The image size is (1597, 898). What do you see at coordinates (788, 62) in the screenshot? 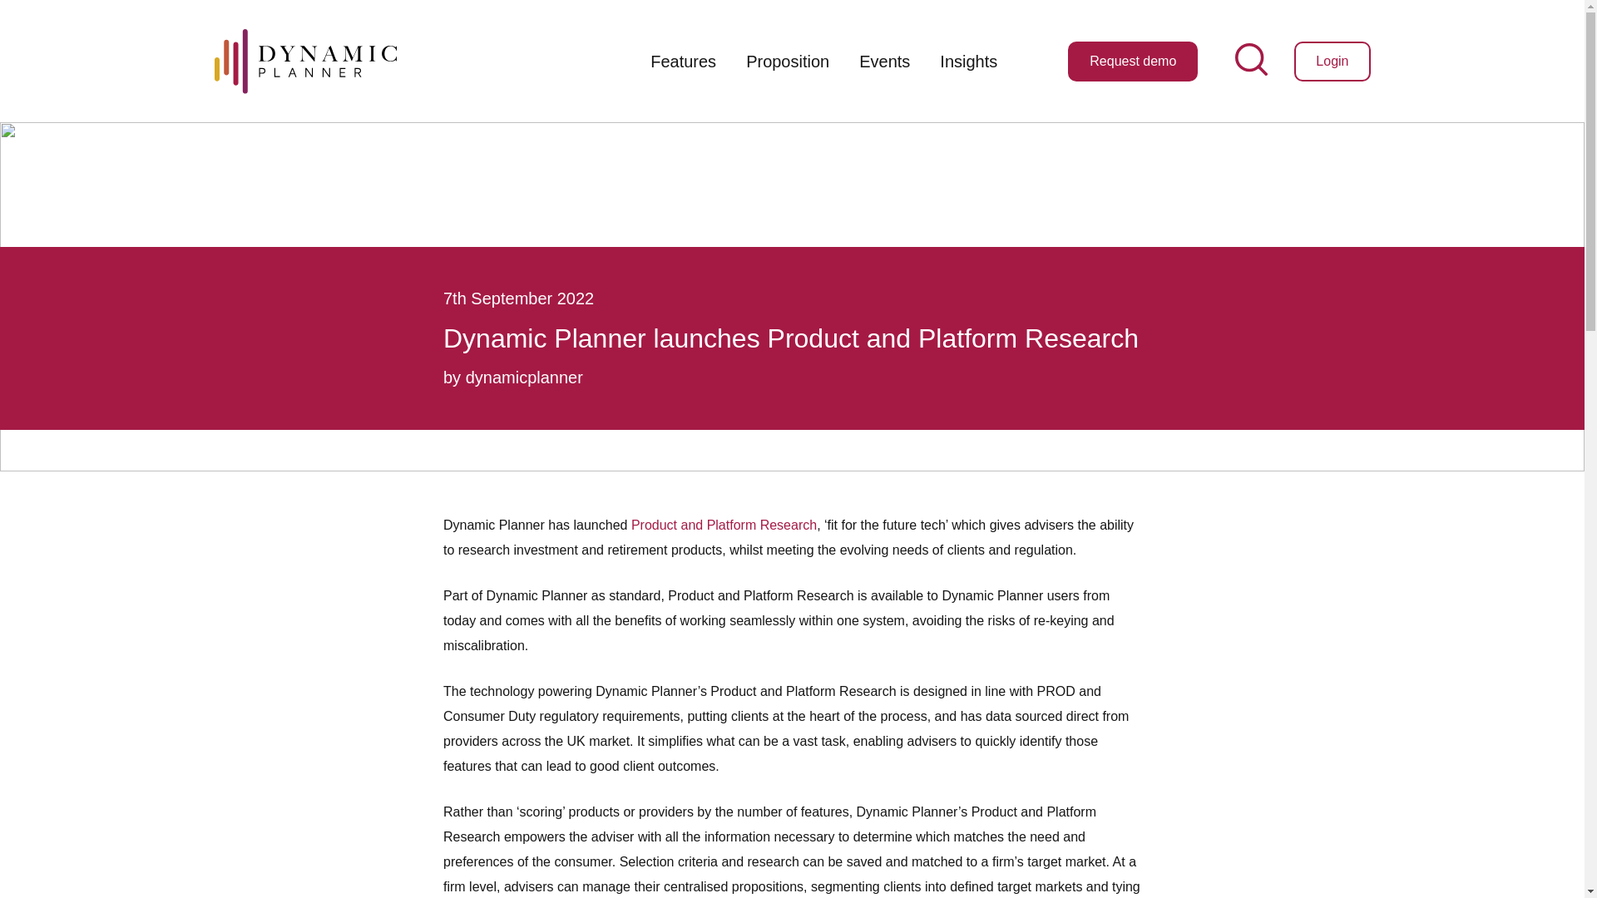
I see `Proposition` at bounding box center [788, 62].